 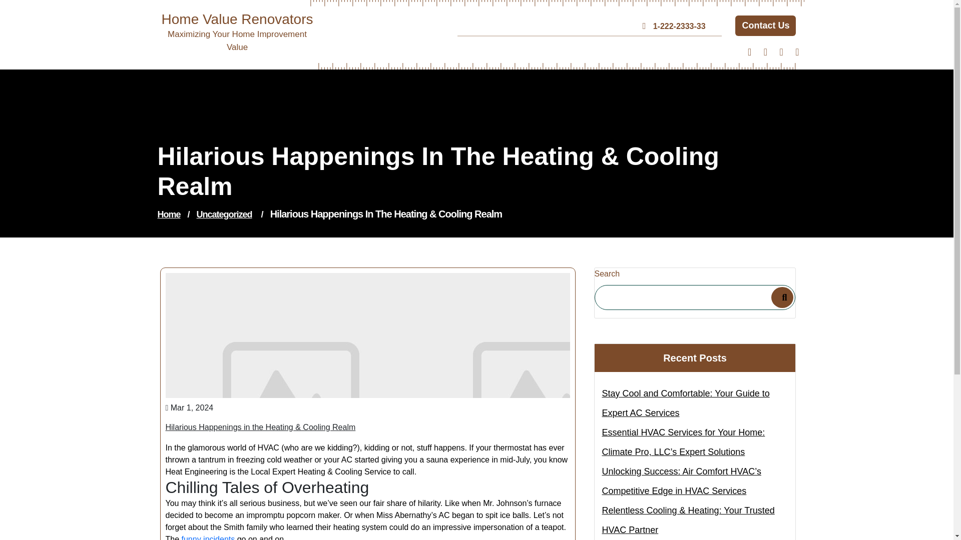 I want to click on funny incidents, so click(x=208, y=537).